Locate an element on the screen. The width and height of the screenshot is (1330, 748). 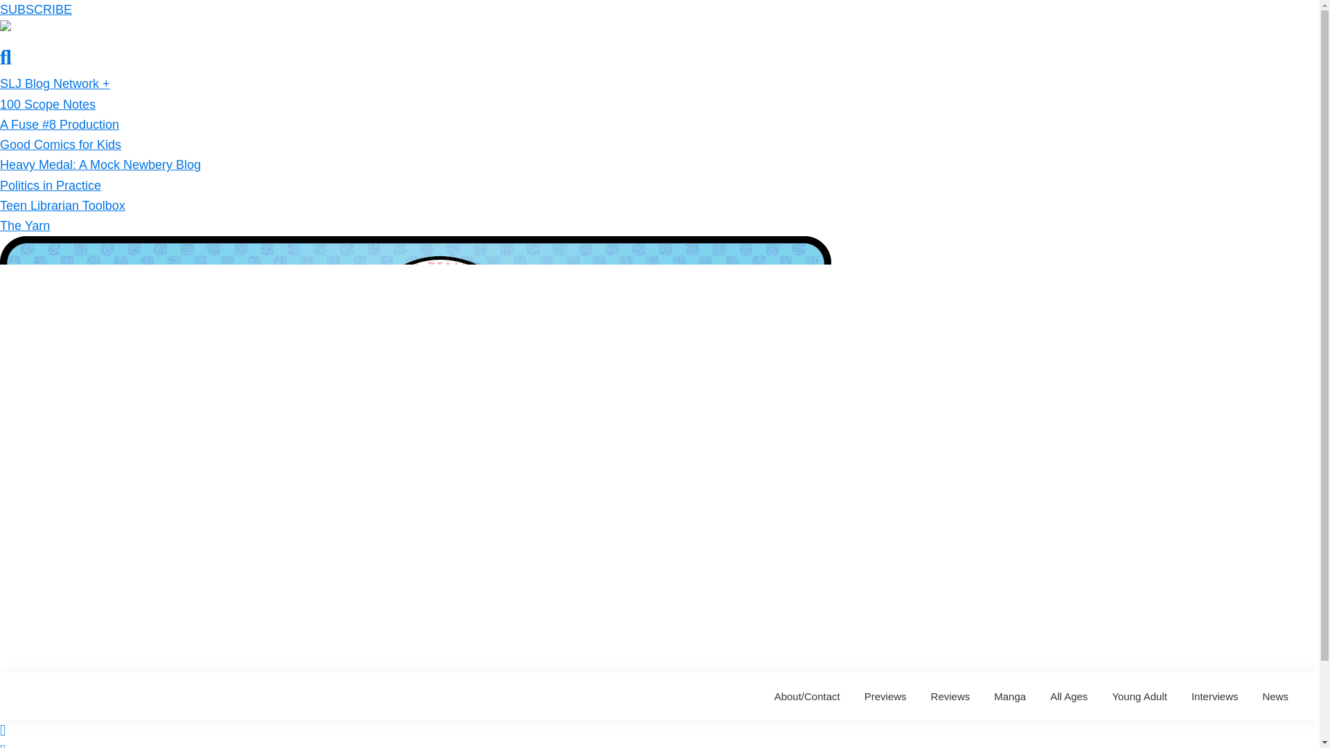
All Ages is located at coordinates (1069, 696).